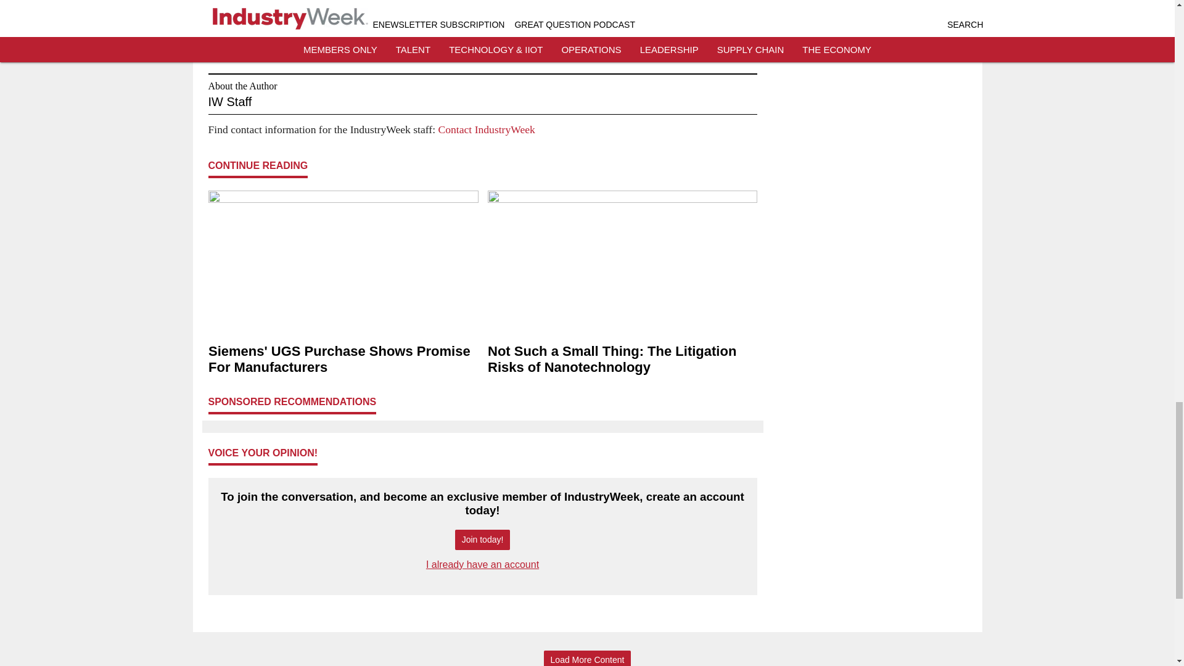 The width and height of the screenshot is (1184, 666). Describe the element at coordinates (486, 129) in the screenshot. I see `Contact IndustryWeek` at that location.